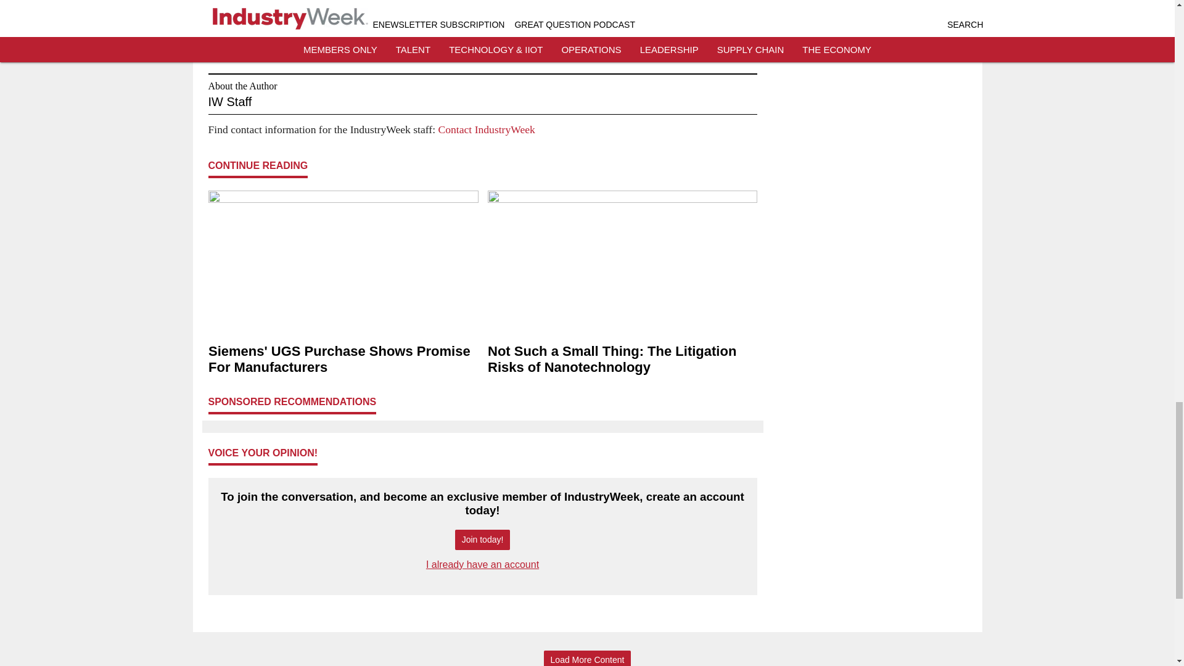 The width and height of the screenshot is (1184, 666). Describe the element at coordinates (486, 129) in the screenshot. I see `Contact IndustryWeek` at that location.